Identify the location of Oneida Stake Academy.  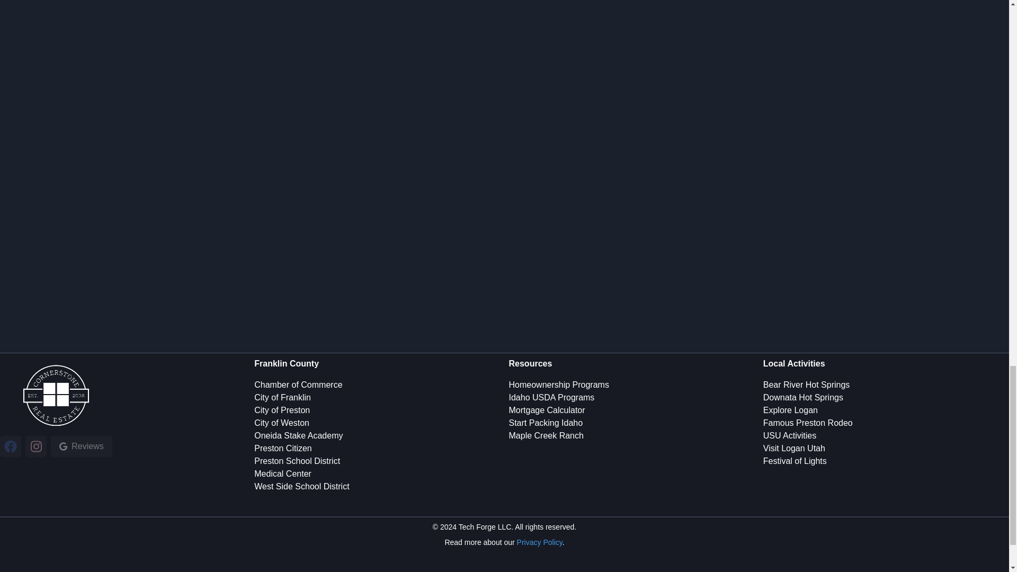
(299, 435).